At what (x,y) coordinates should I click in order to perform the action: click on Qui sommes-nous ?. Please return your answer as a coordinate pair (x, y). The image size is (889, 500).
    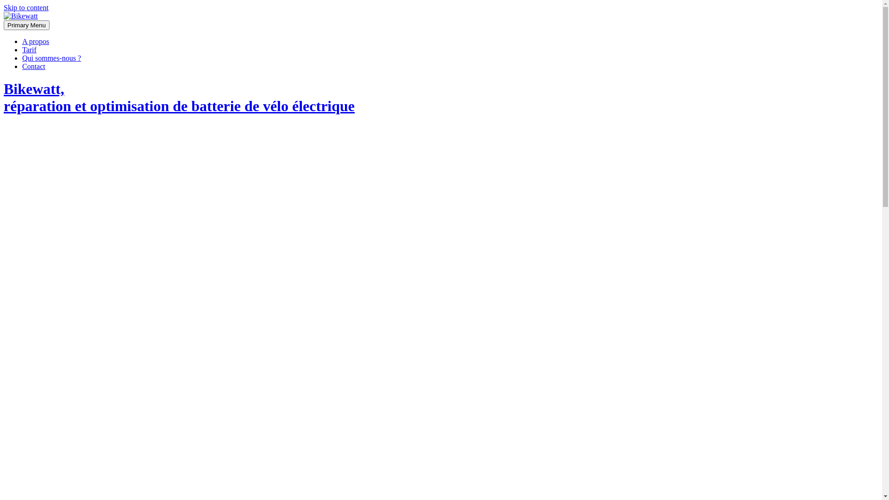
    Looking at the image, I should click on (52, 58).